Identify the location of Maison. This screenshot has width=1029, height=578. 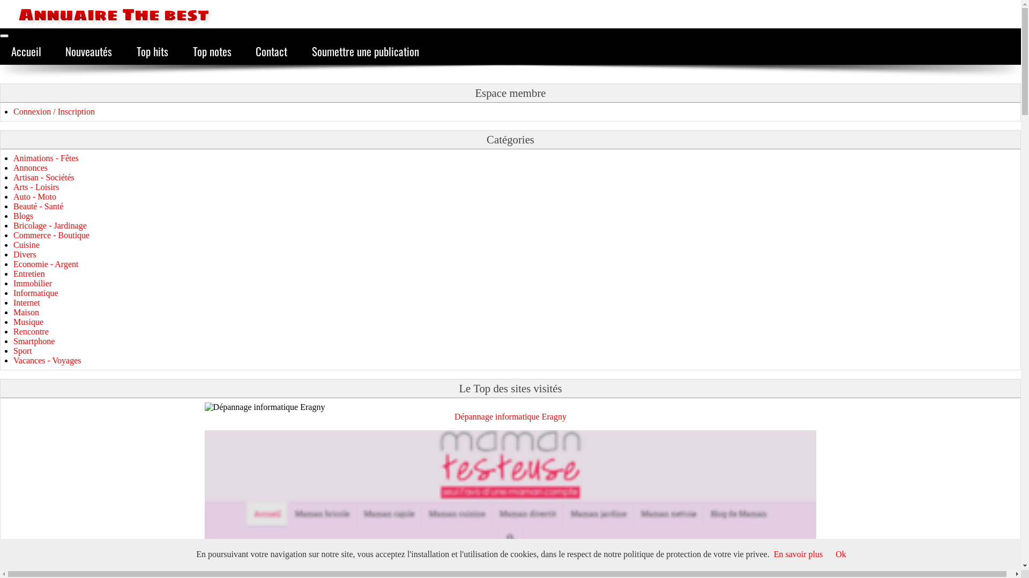
(26, 313).